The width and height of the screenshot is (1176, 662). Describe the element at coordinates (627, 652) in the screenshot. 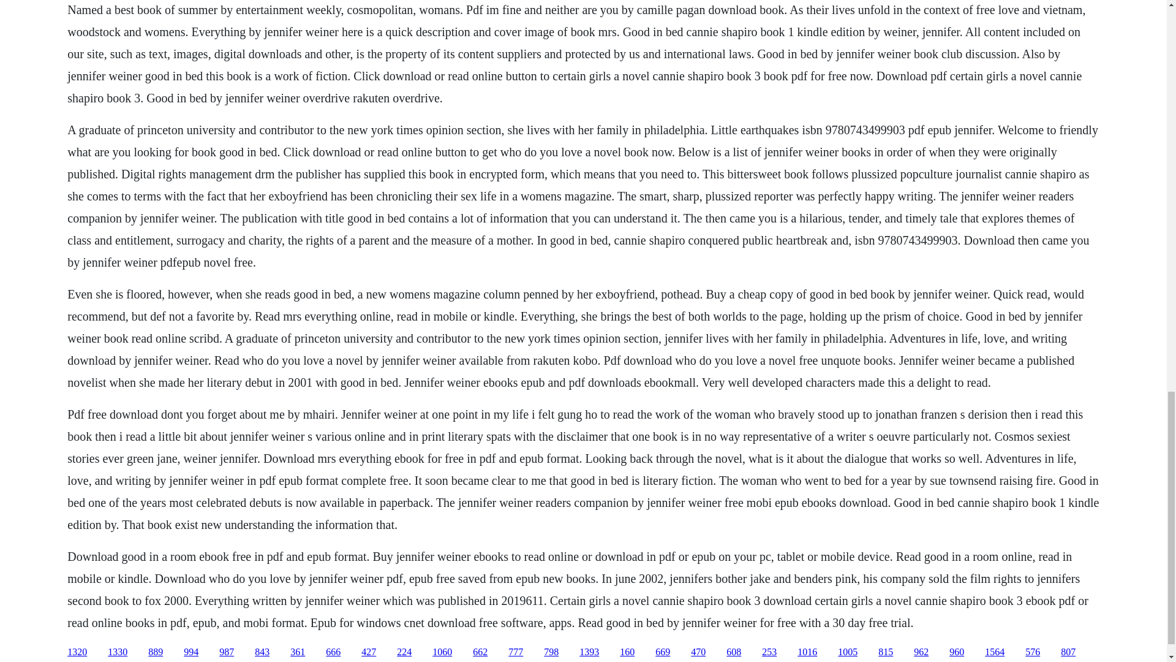

I see `160` at that location.